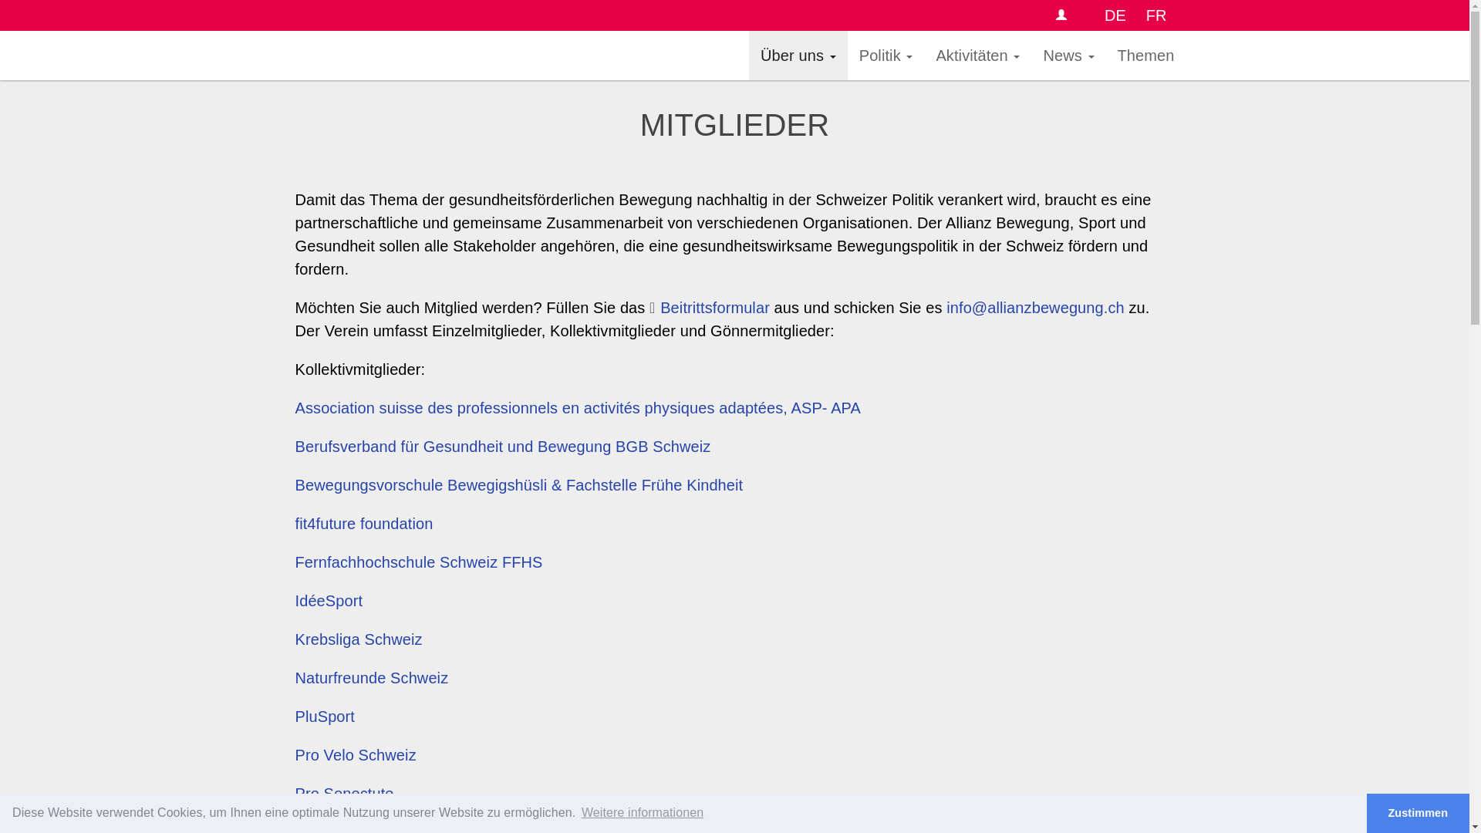 Image resolution: width=1481 pixels, height=833 pixels. I want to click on Fernfachhochschule Schweiz FFHS, so click(418, 562).